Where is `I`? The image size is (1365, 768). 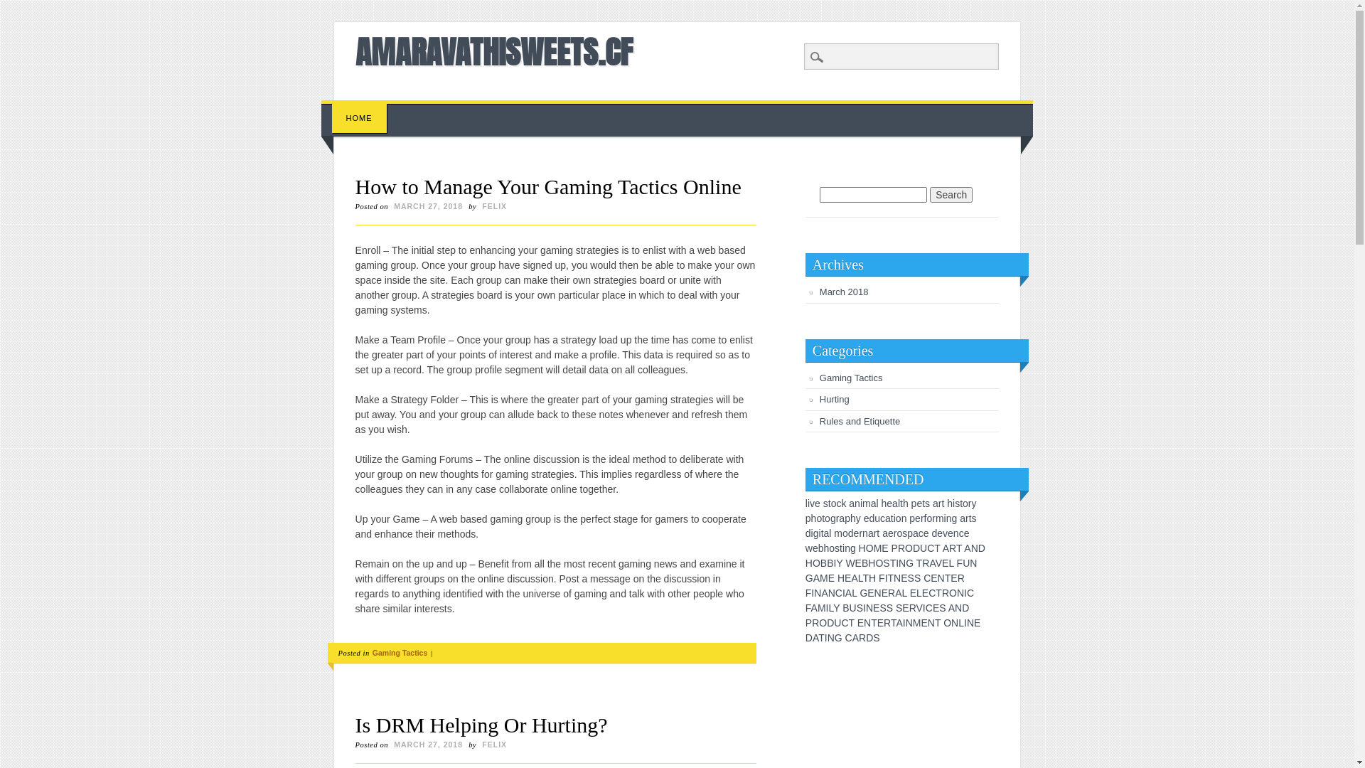 I is located at coordinates (864, 608).